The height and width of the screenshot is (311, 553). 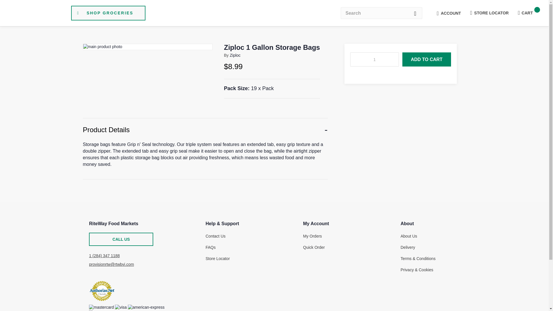 I want to click on 1, so click(x=374, y=59).